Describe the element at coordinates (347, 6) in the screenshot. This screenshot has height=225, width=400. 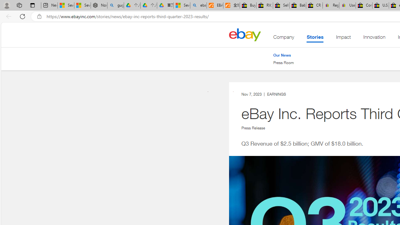
I see `User Privacy Notice | eBay` at that location.